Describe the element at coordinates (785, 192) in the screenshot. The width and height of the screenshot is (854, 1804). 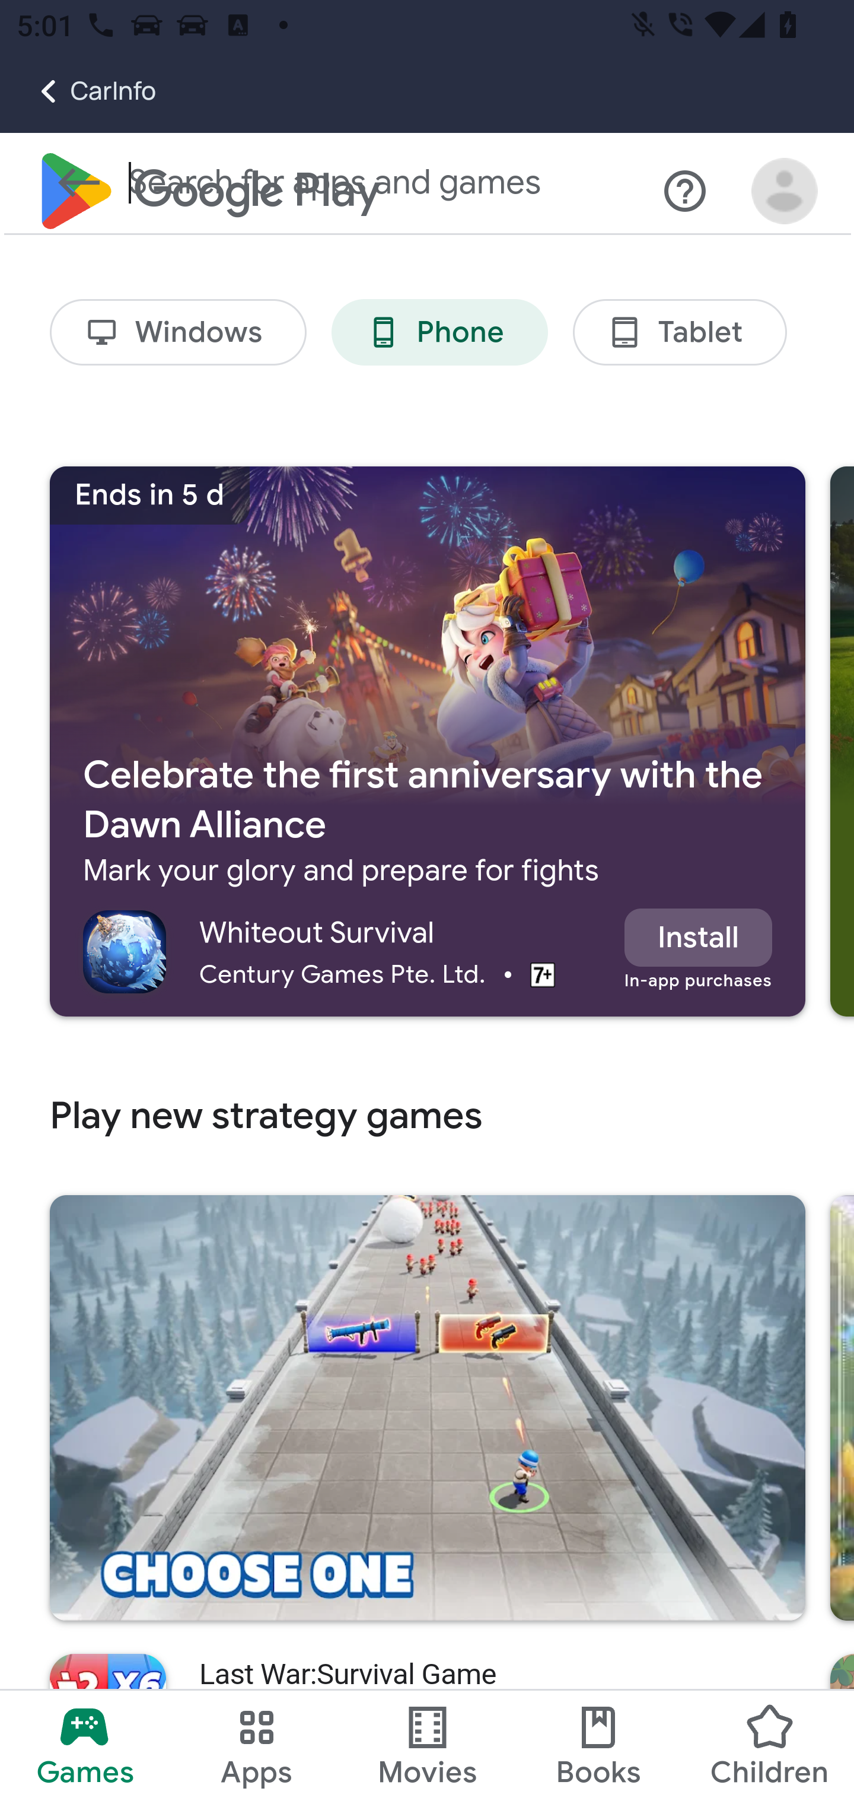
I see `Open account menu` at that location.